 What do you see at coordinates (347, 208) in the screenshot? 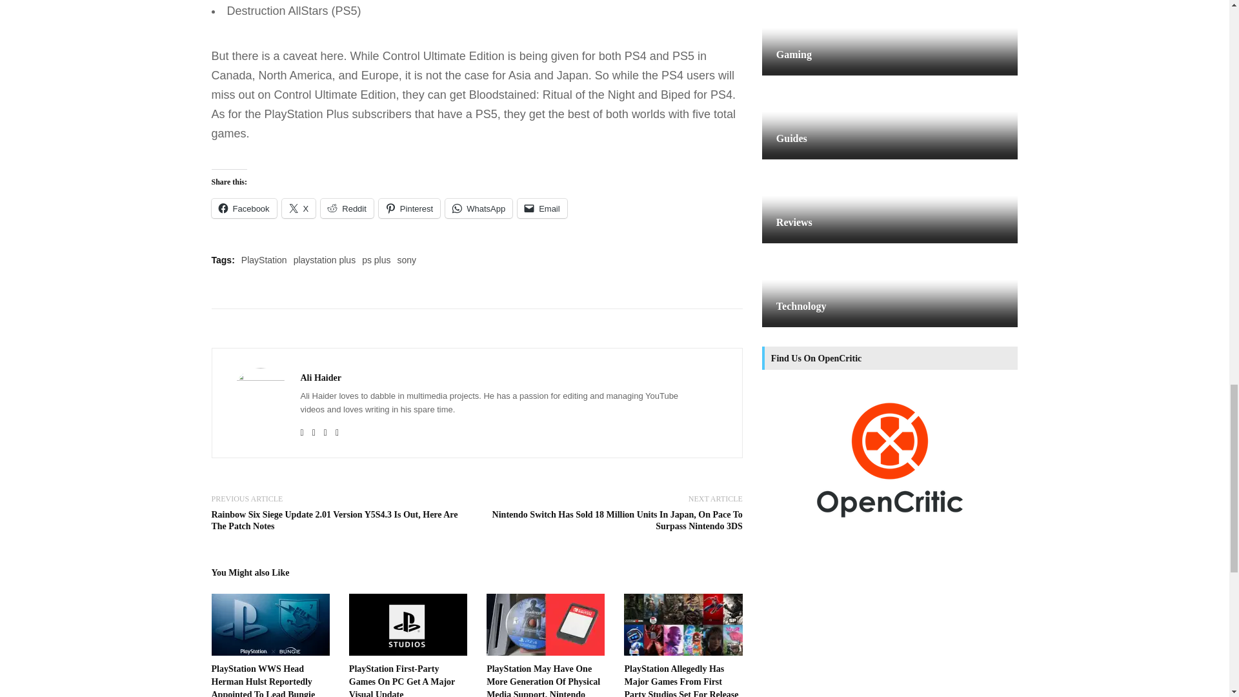
I see `Click to share on Reddit` at bounding box center [347, 208].